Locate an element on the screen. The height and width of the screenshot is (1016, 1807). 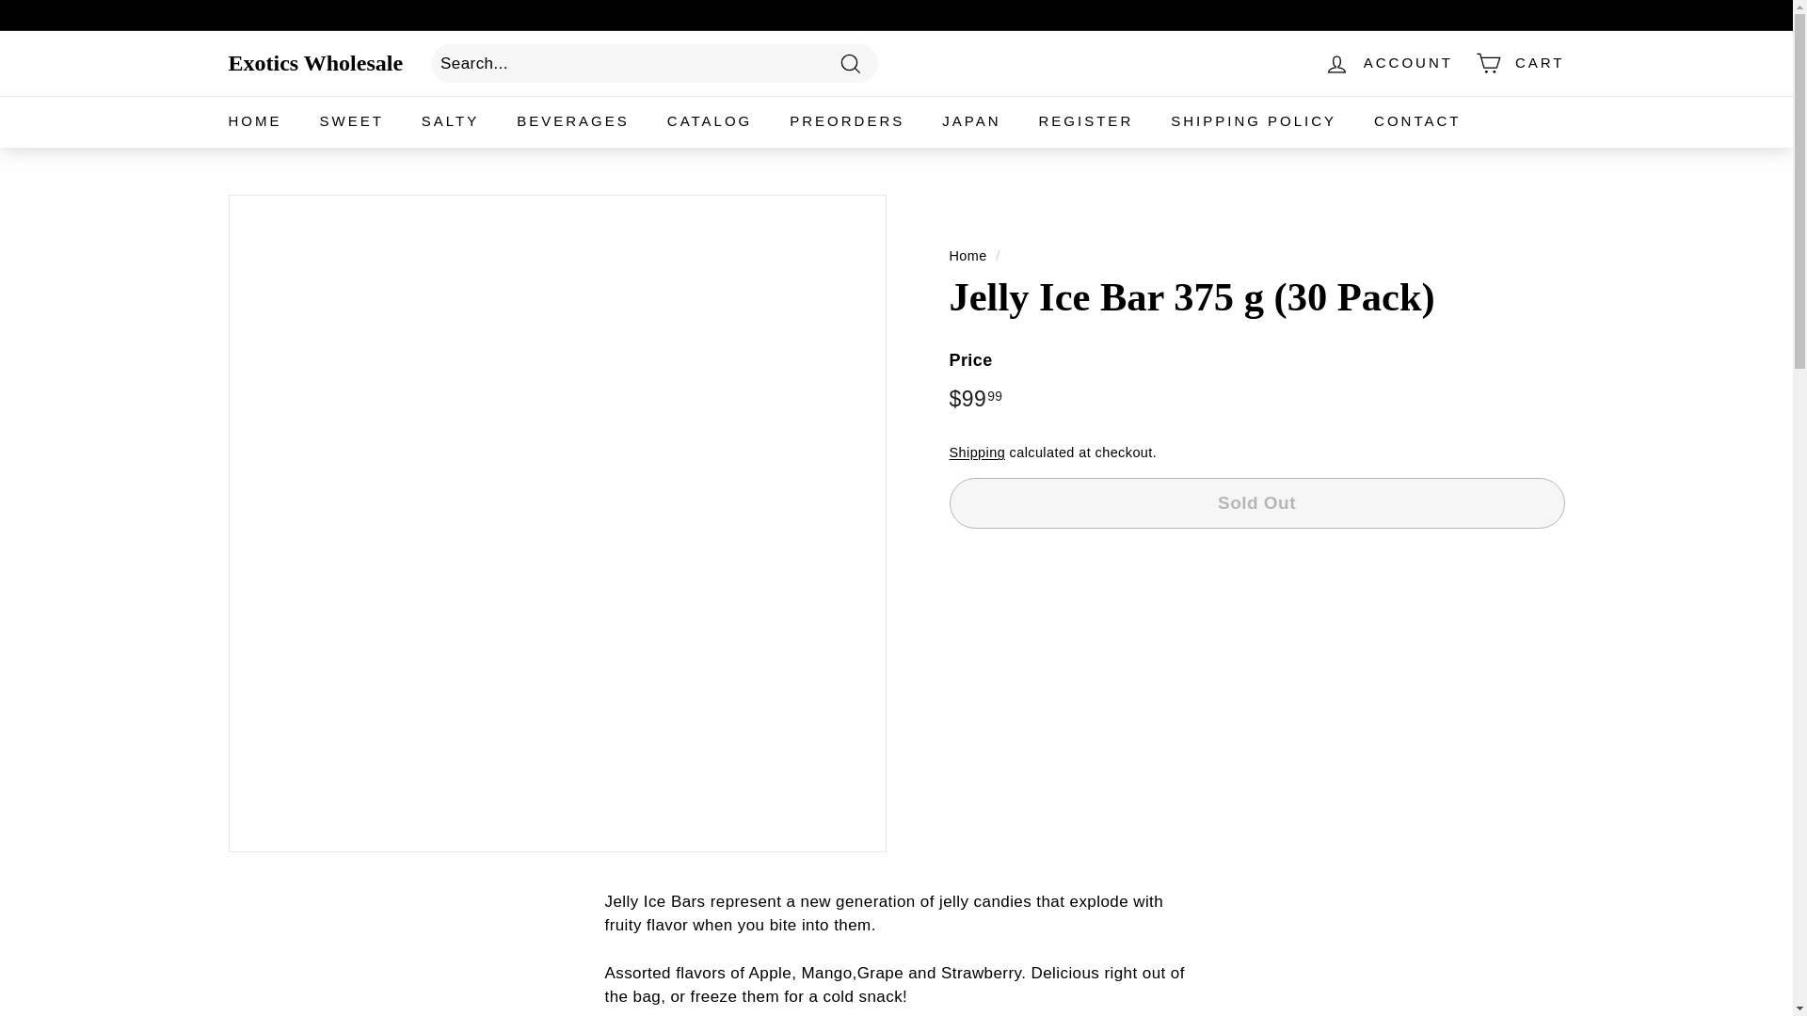
ACCOUNT is located at coordinates (1388, 63).